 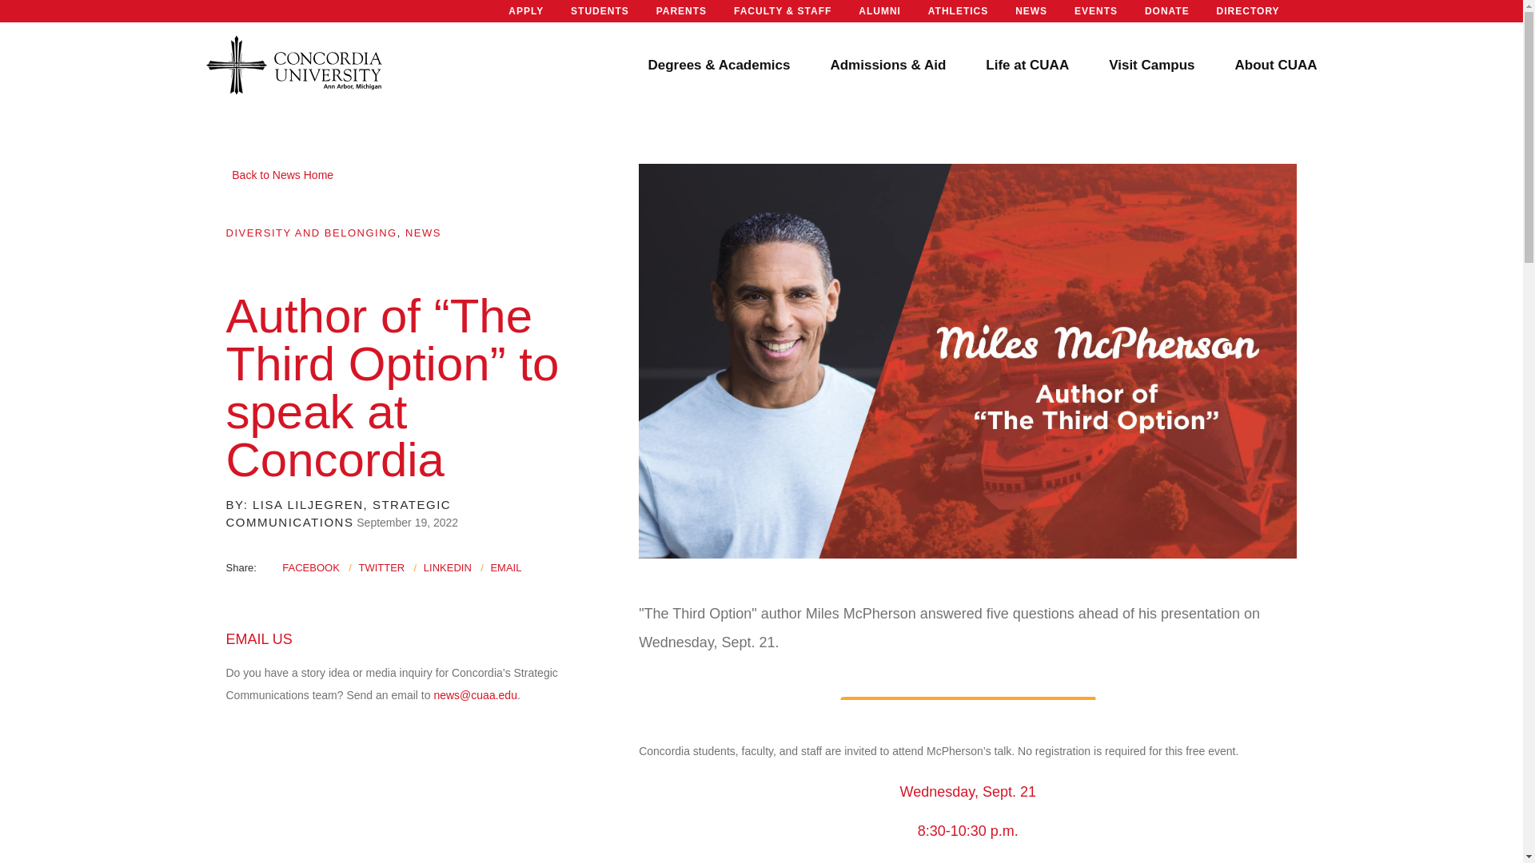 I want to click on NEWS, so click(x=1031, y=11).